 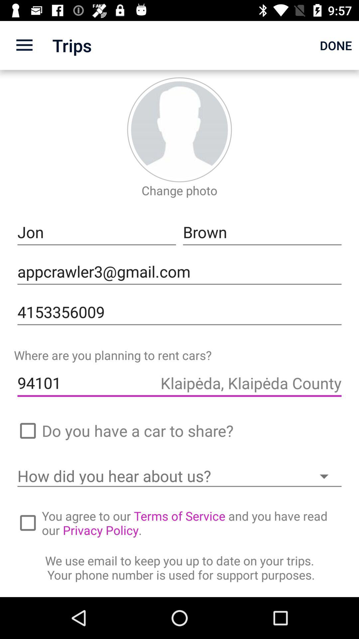 I want to click on press icon above change photo item, so click(x=179, y=130).